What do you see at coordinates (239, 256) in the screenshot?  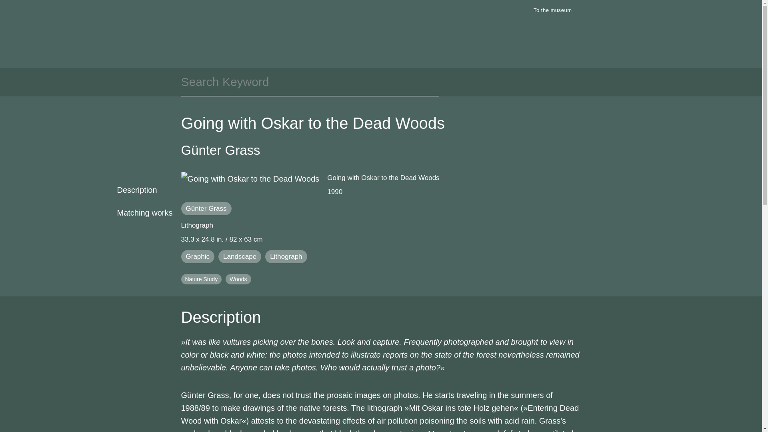 I see `Landscape` at bounding box center [239, 256].